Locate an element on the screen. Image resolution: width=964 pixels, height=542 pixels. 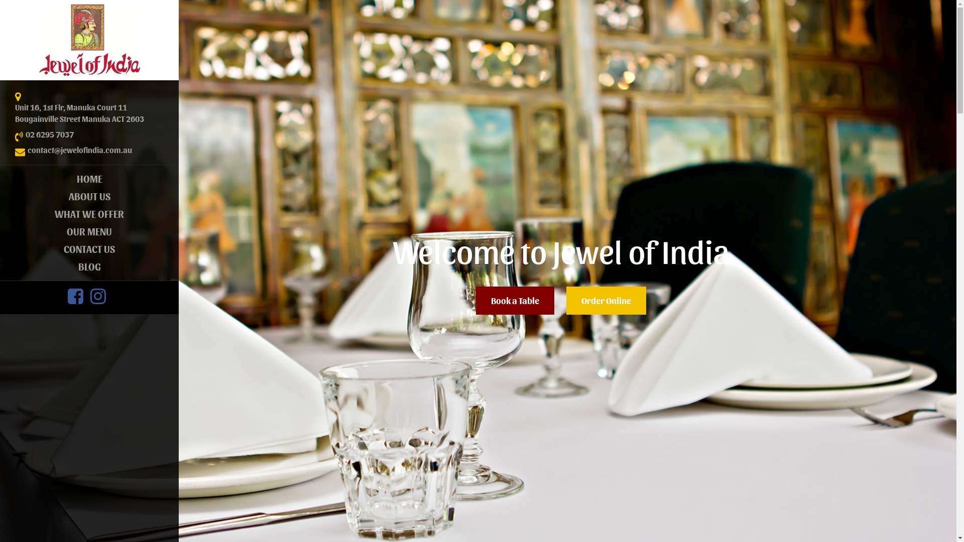
contact@jewelofindia.com.au is located at coordinates (80, 151).